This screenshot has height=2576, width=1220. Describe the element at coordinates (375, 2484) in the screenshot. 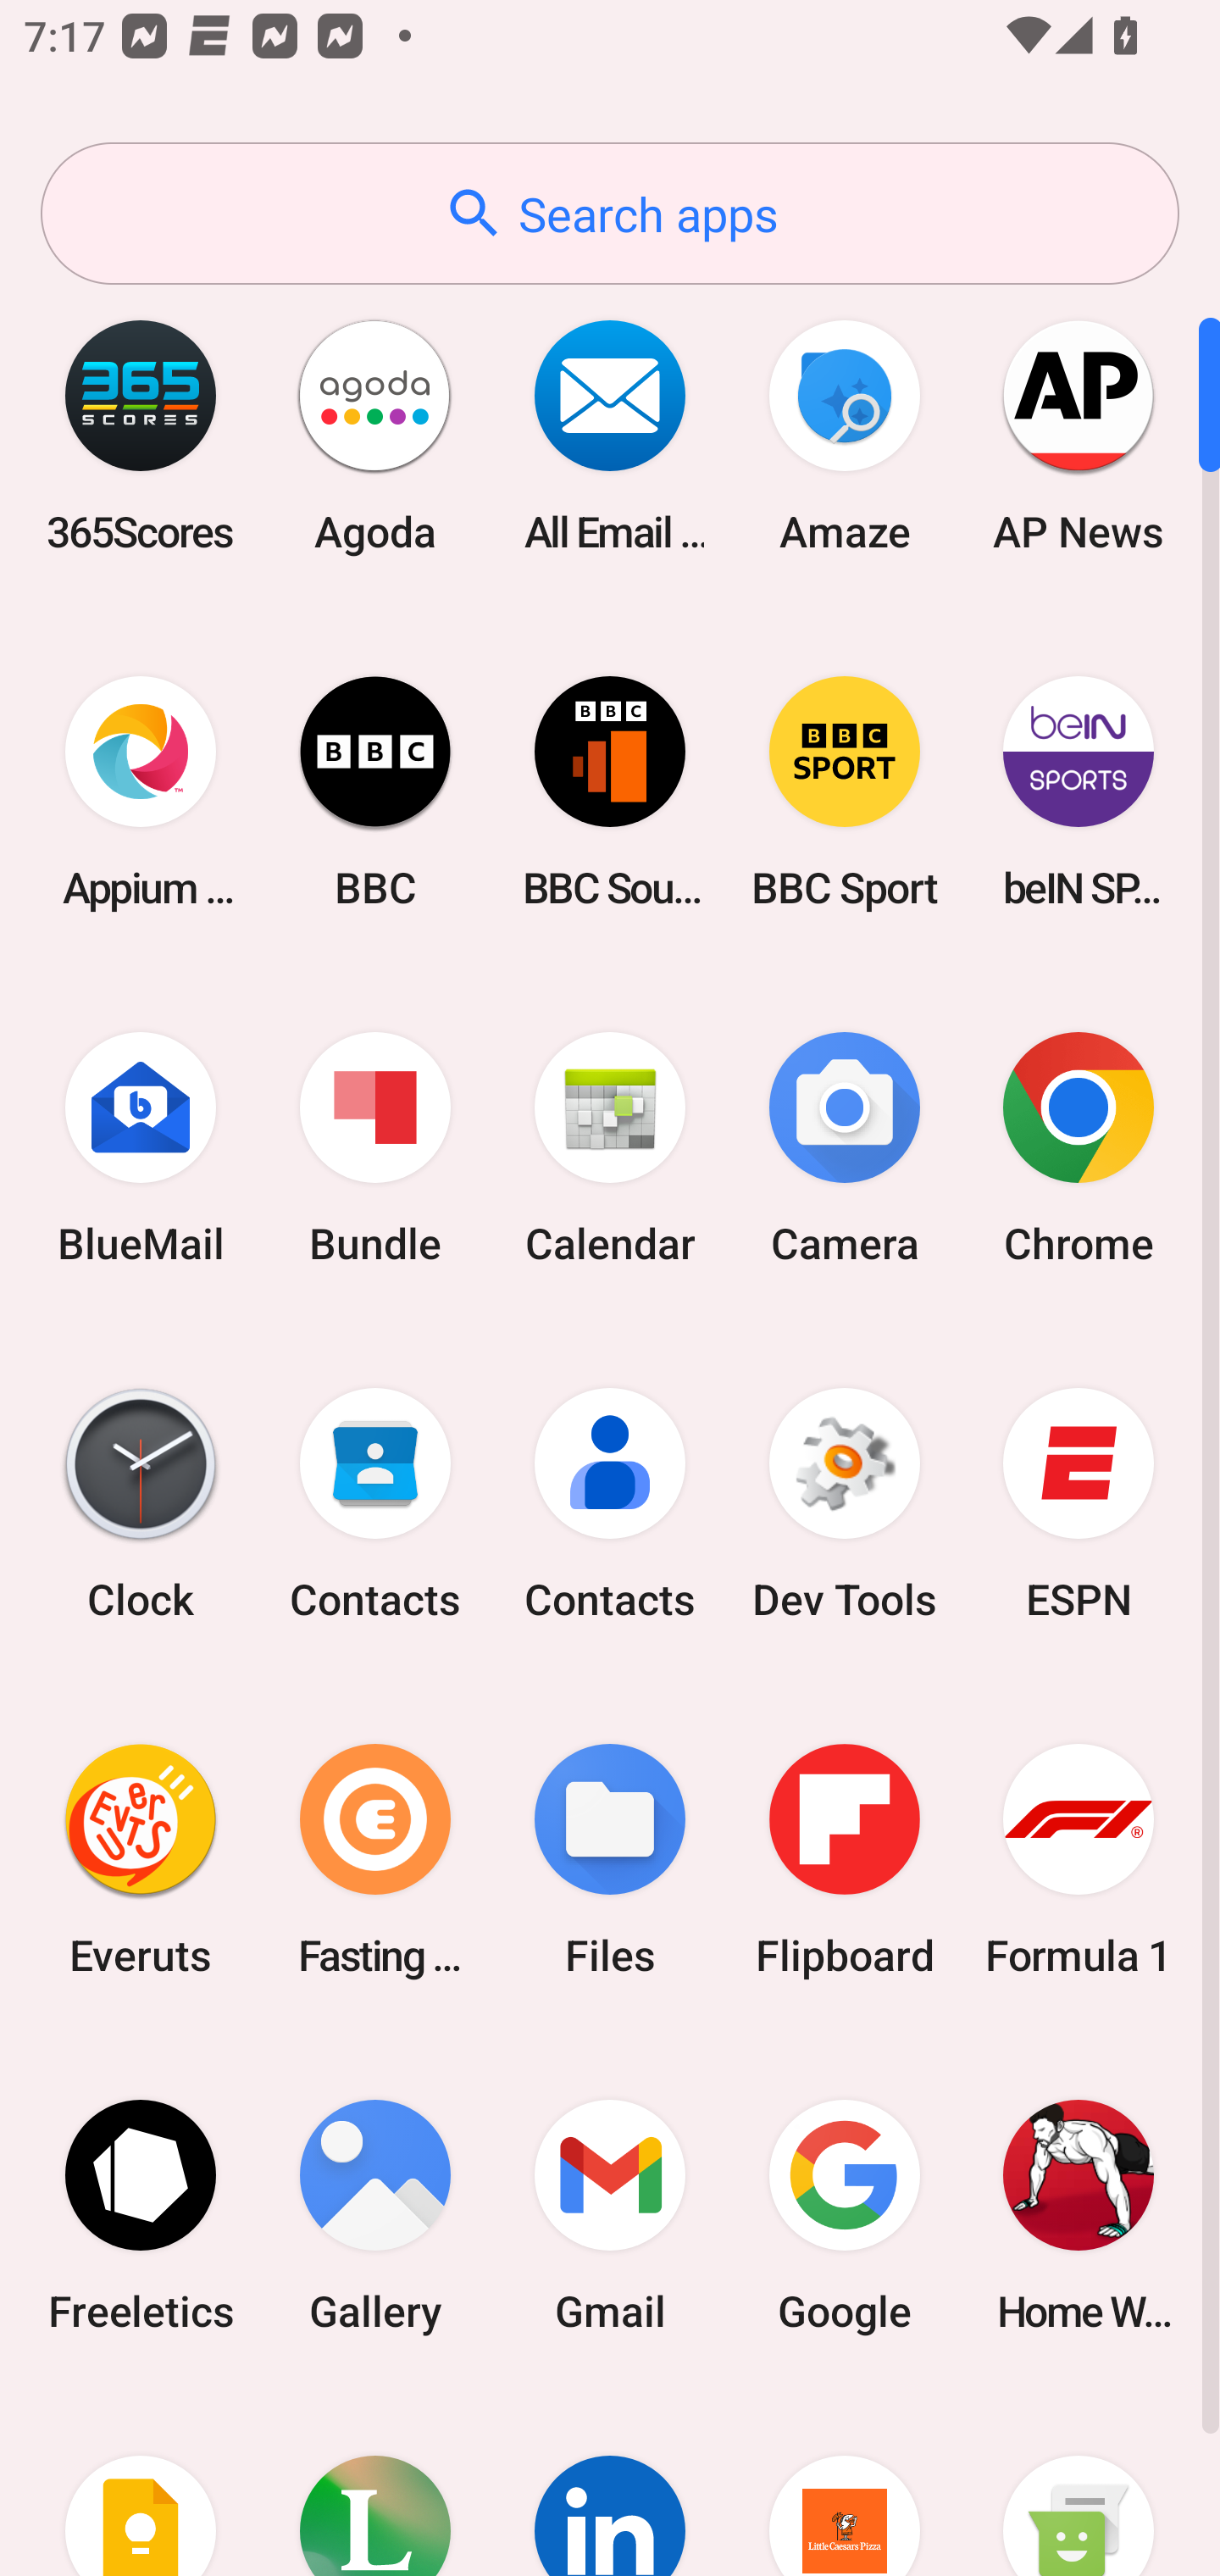

I see `Lifesum` at that location.